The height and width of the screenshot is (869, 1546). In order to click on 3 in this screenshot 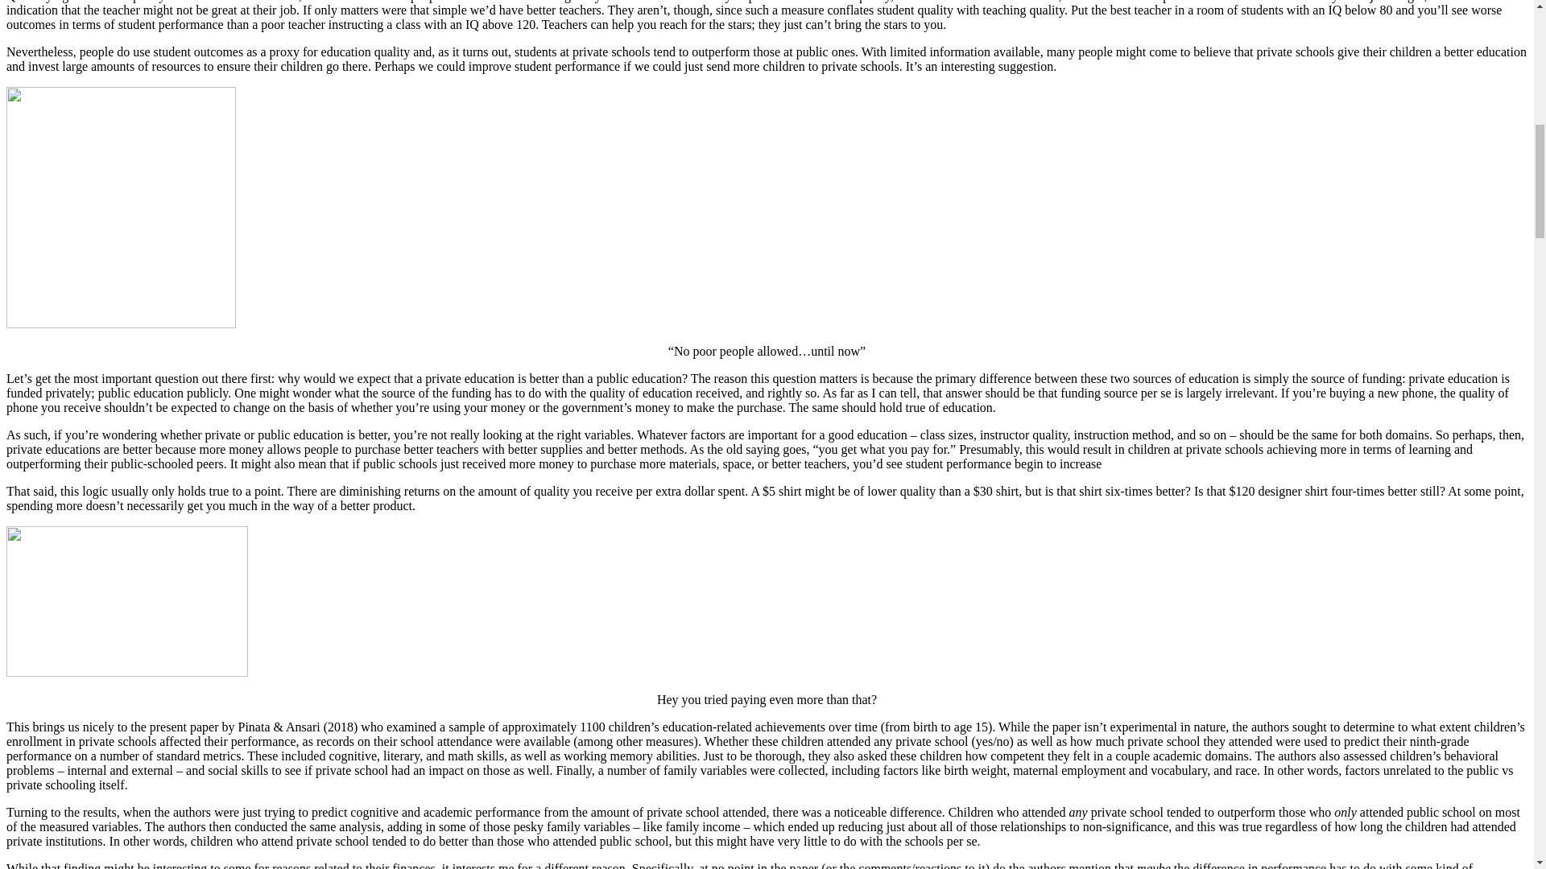, I will do `click(126, 602)`.